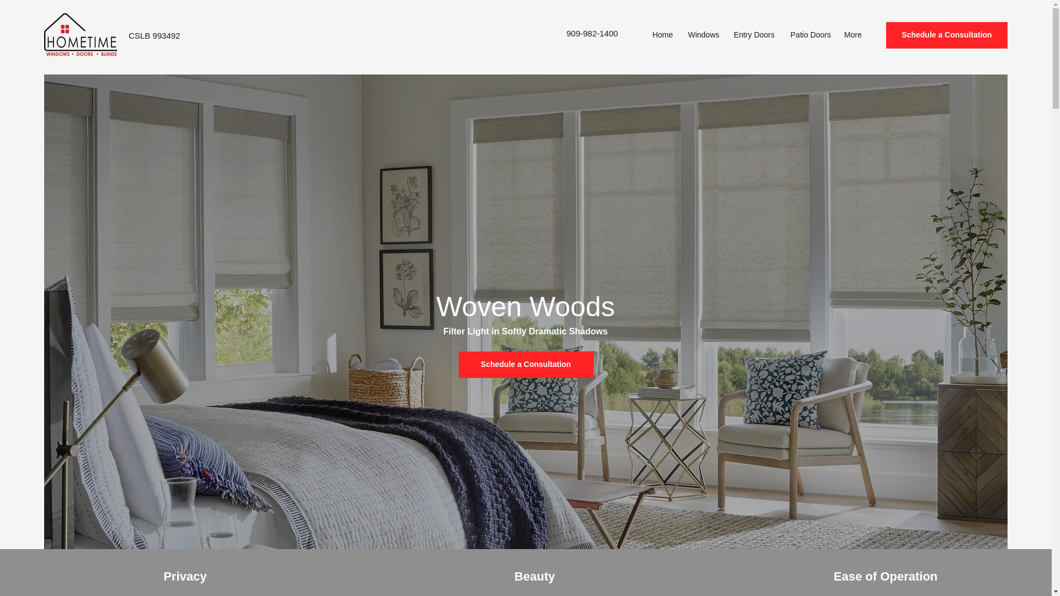 This screenshot has width=1060, height=596. What do you see at coordinates (752, 34) in the screenshot?
I see `Entry Doors` at bounding box center [752, 34].